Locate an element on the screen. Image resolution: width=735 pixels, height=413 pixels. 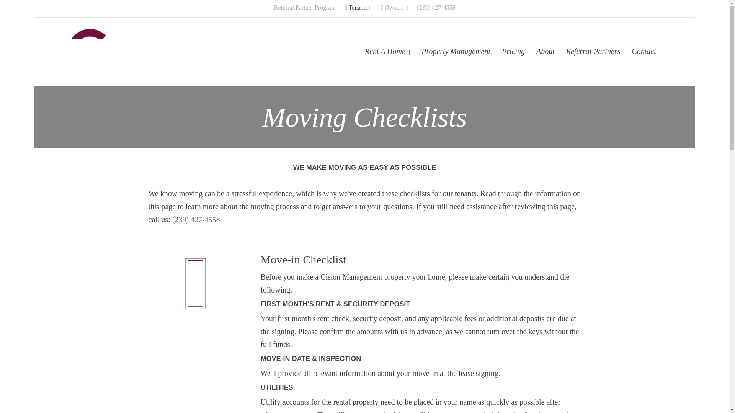
Property Management is located at coordinates (456, 51).